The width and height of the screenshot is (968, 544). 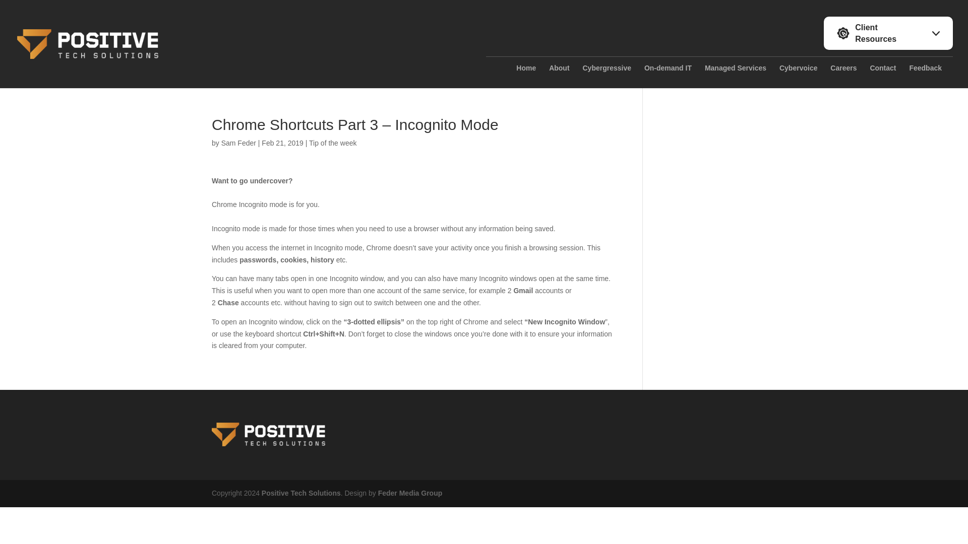 I want to click on Feedback, so click(x=925, y=76).